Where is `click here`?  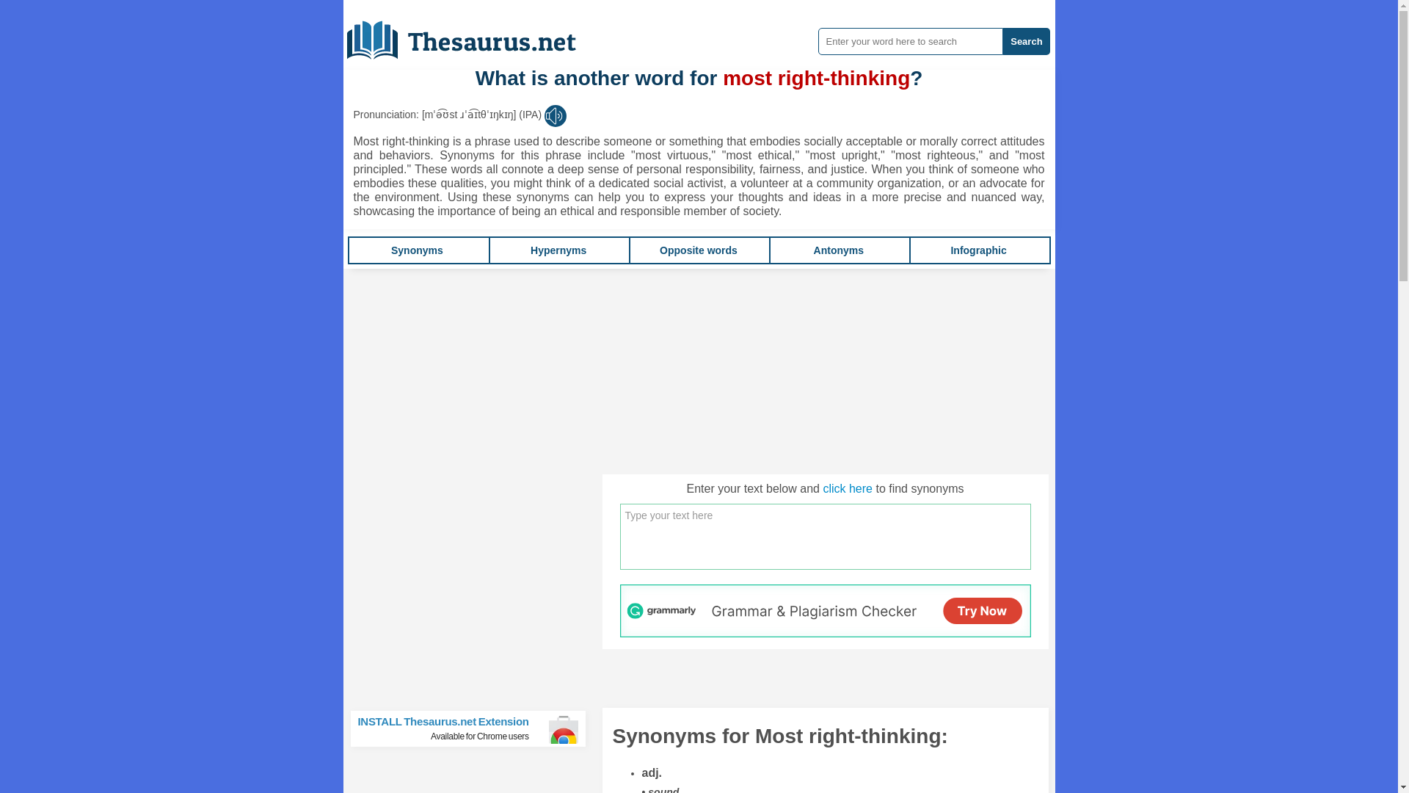
click here is located at coordinates (847, 488).